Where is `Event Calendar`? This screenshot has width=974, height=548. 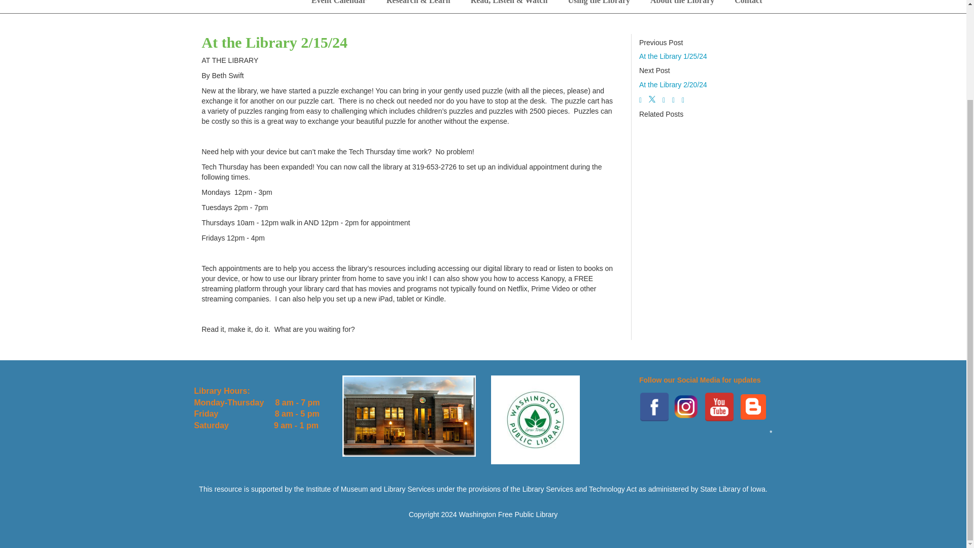
Event Calendar is located at coordinates (338, 6).